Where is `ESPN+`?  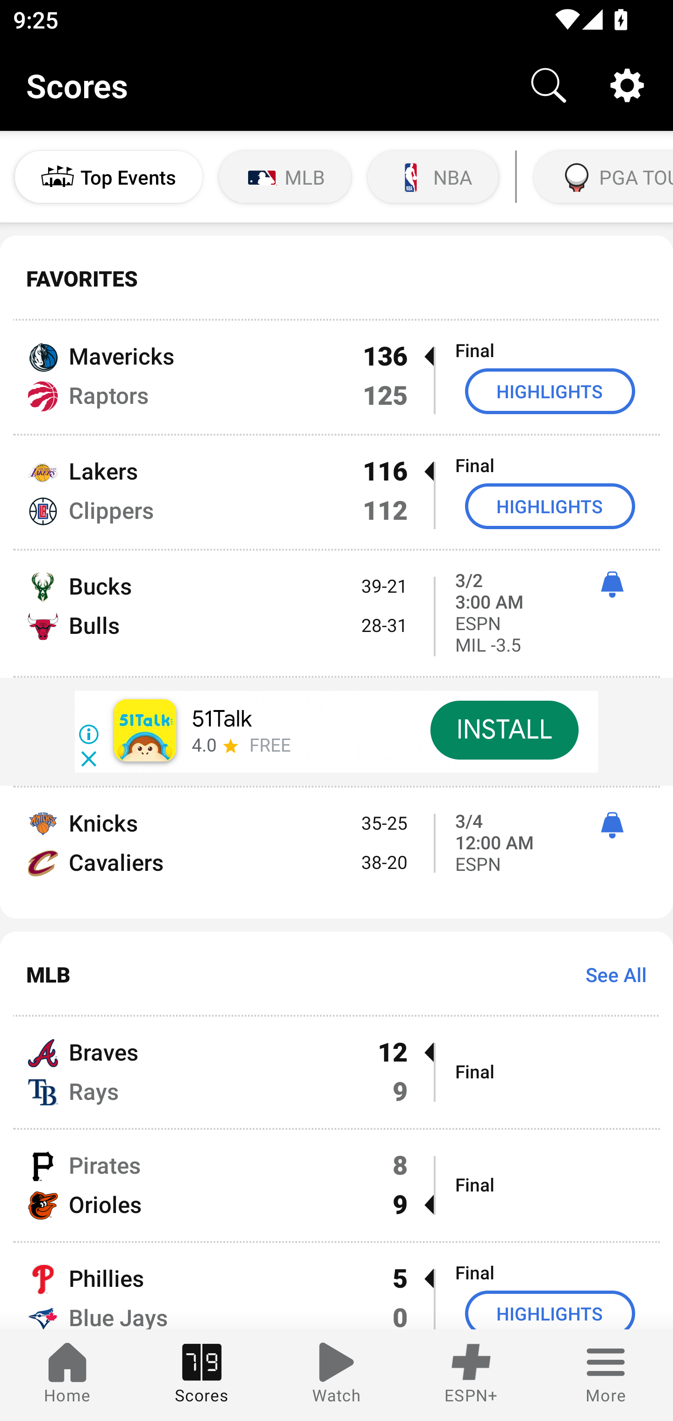 ESPN+ is located at coordinates (471, 1375).